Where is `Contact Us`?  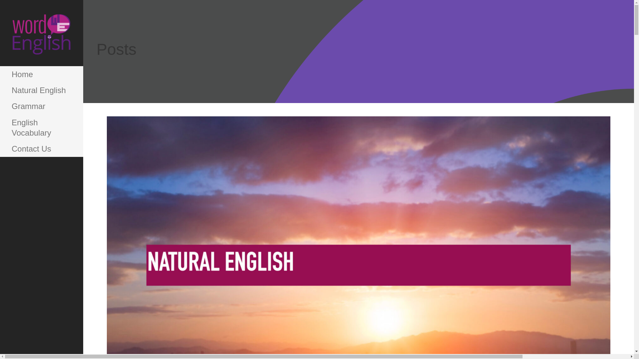 Contact Us is located at coordinates (41, 149).